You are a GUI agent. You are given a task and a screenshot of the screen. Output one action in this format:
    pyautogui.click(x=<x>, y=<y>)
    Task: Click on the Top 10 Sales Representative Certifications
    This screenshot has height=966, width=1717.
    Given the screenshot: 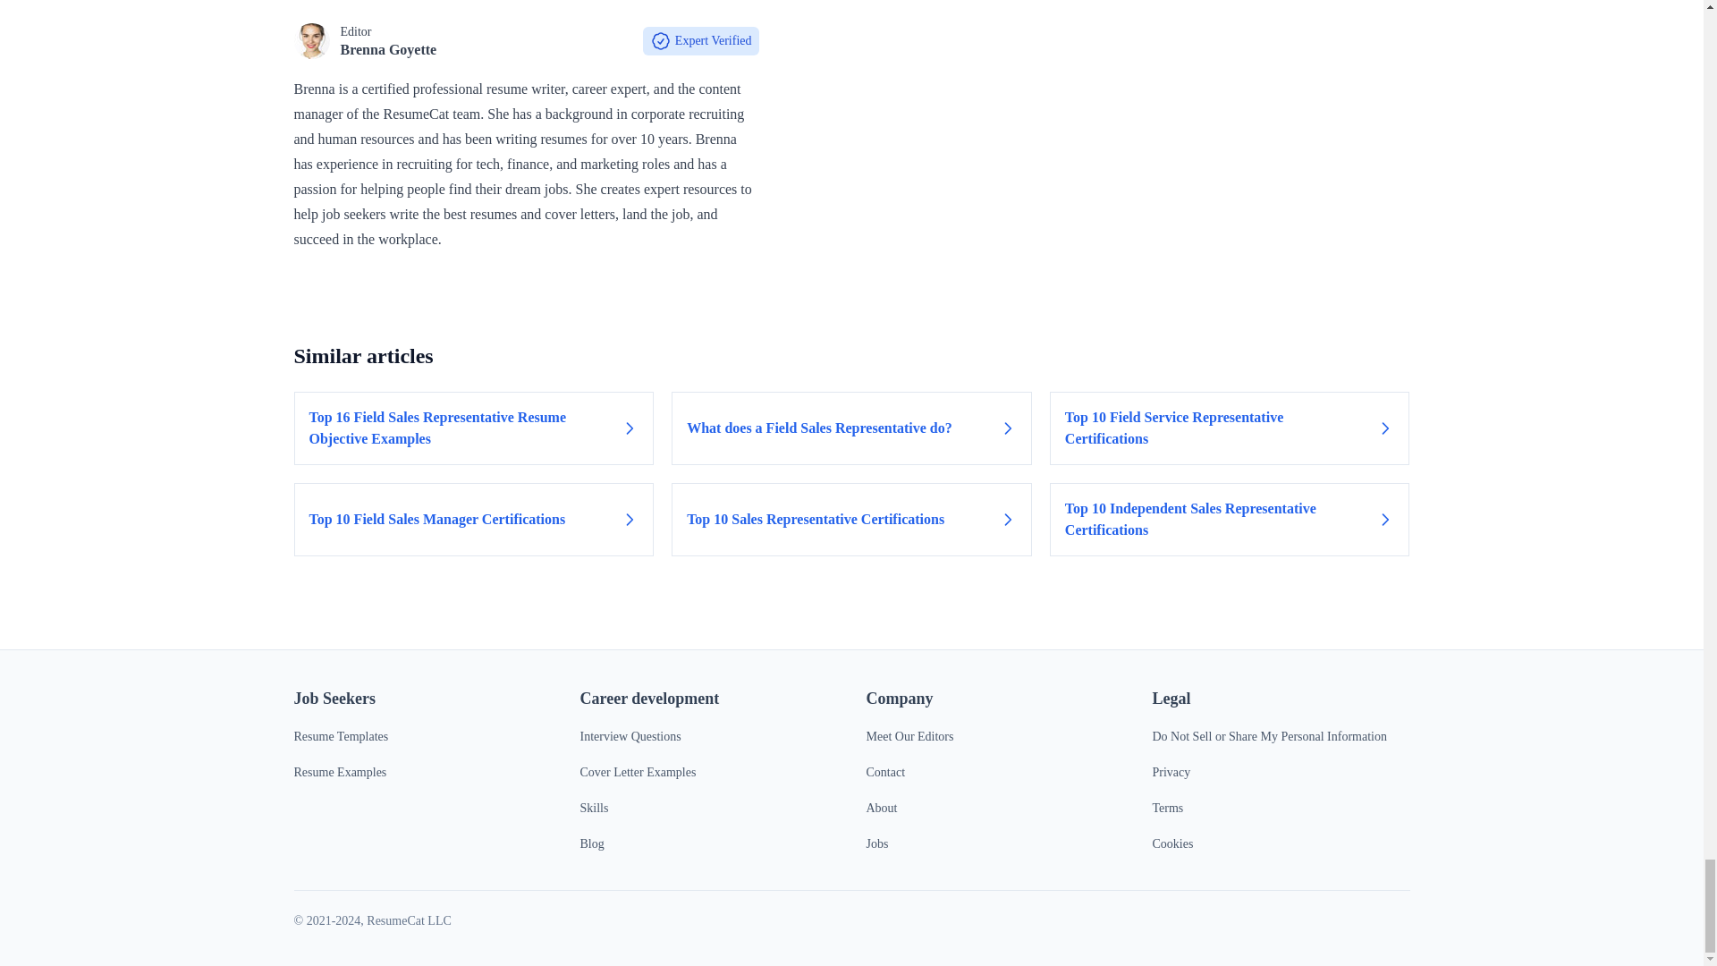 What is the action you would take?
    pyautogui.click(x=851, y=520)
    